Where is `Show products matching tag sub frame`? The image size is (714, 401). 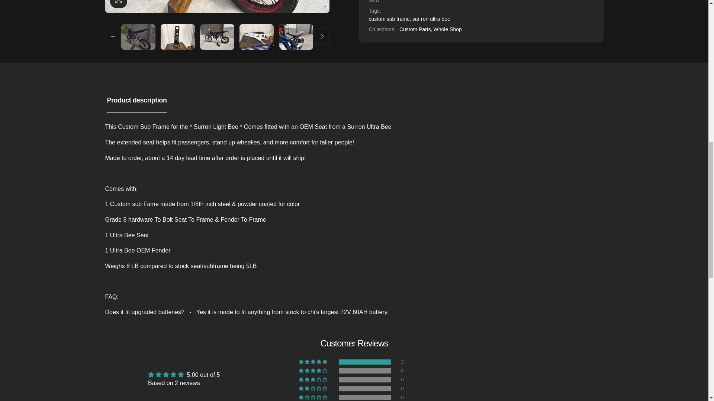 Show products matching tag sub frame is located at coordinates (398, 19).